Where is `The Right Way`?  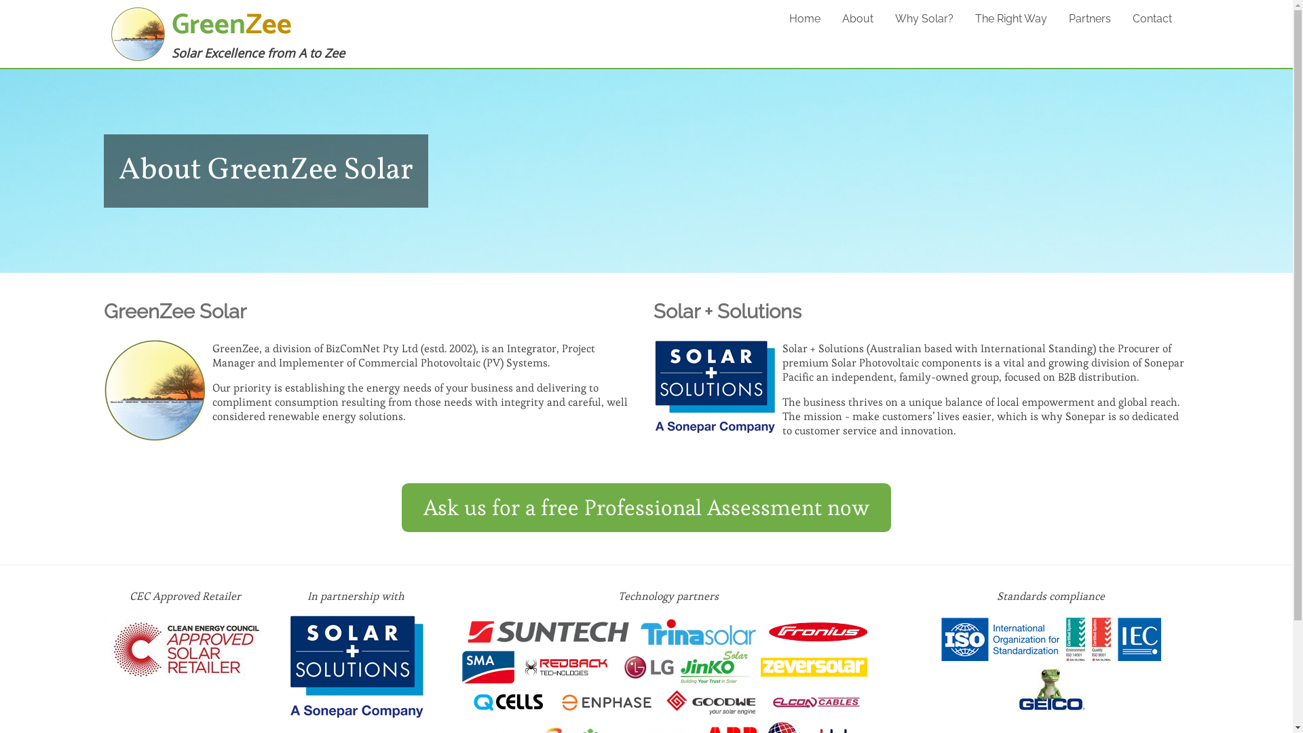 The Right Way is located at coordinates (1011, 19).